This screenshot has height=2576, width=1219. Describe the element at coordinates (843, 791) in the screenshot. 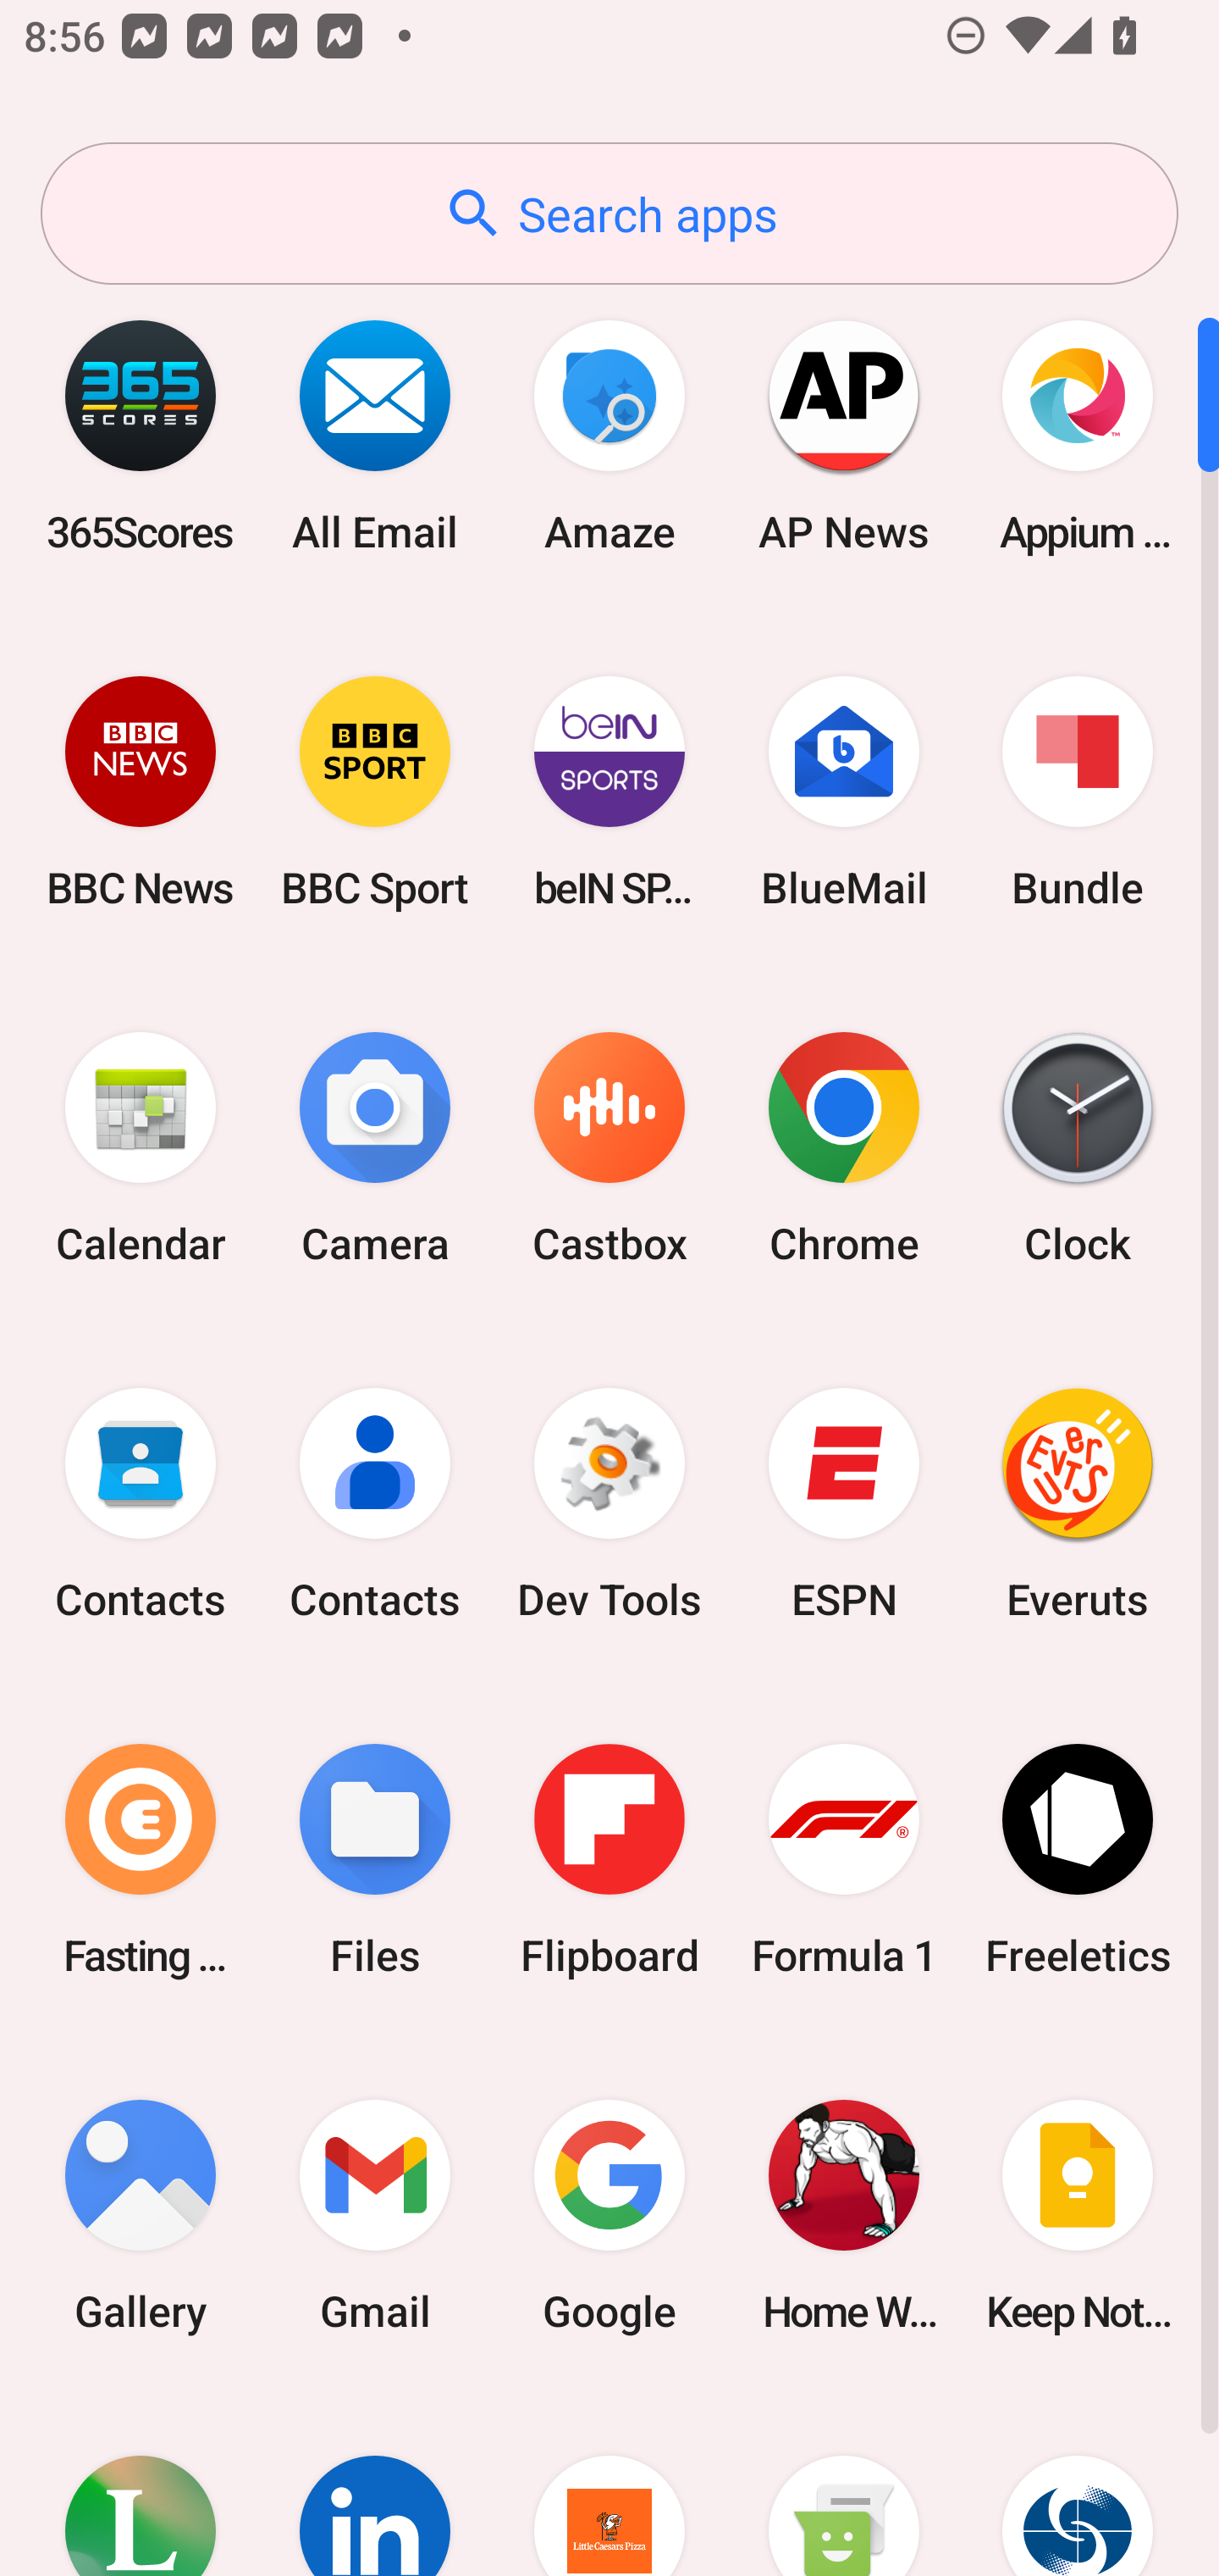

I see `BlueMail` at that location.